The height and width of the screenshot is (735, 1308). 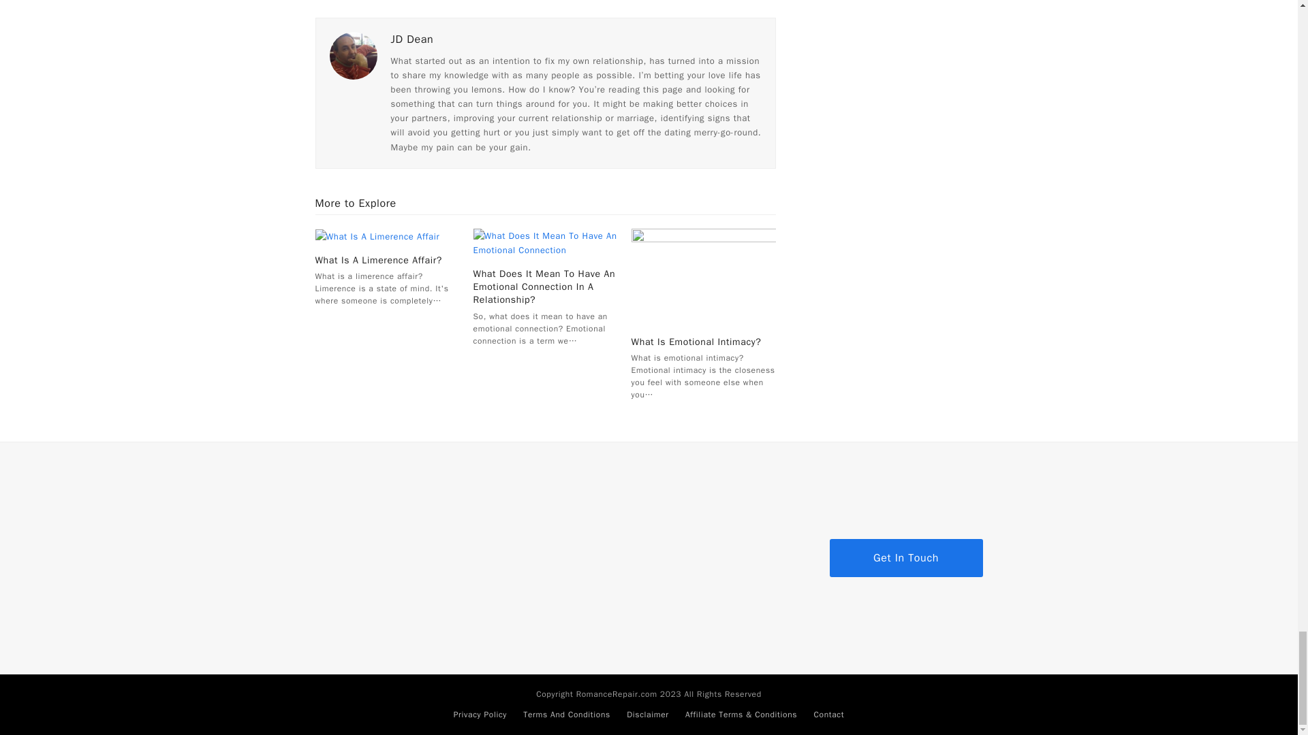 I want to click on What Is A Limerence Affair?, so click(x=377, y=235).